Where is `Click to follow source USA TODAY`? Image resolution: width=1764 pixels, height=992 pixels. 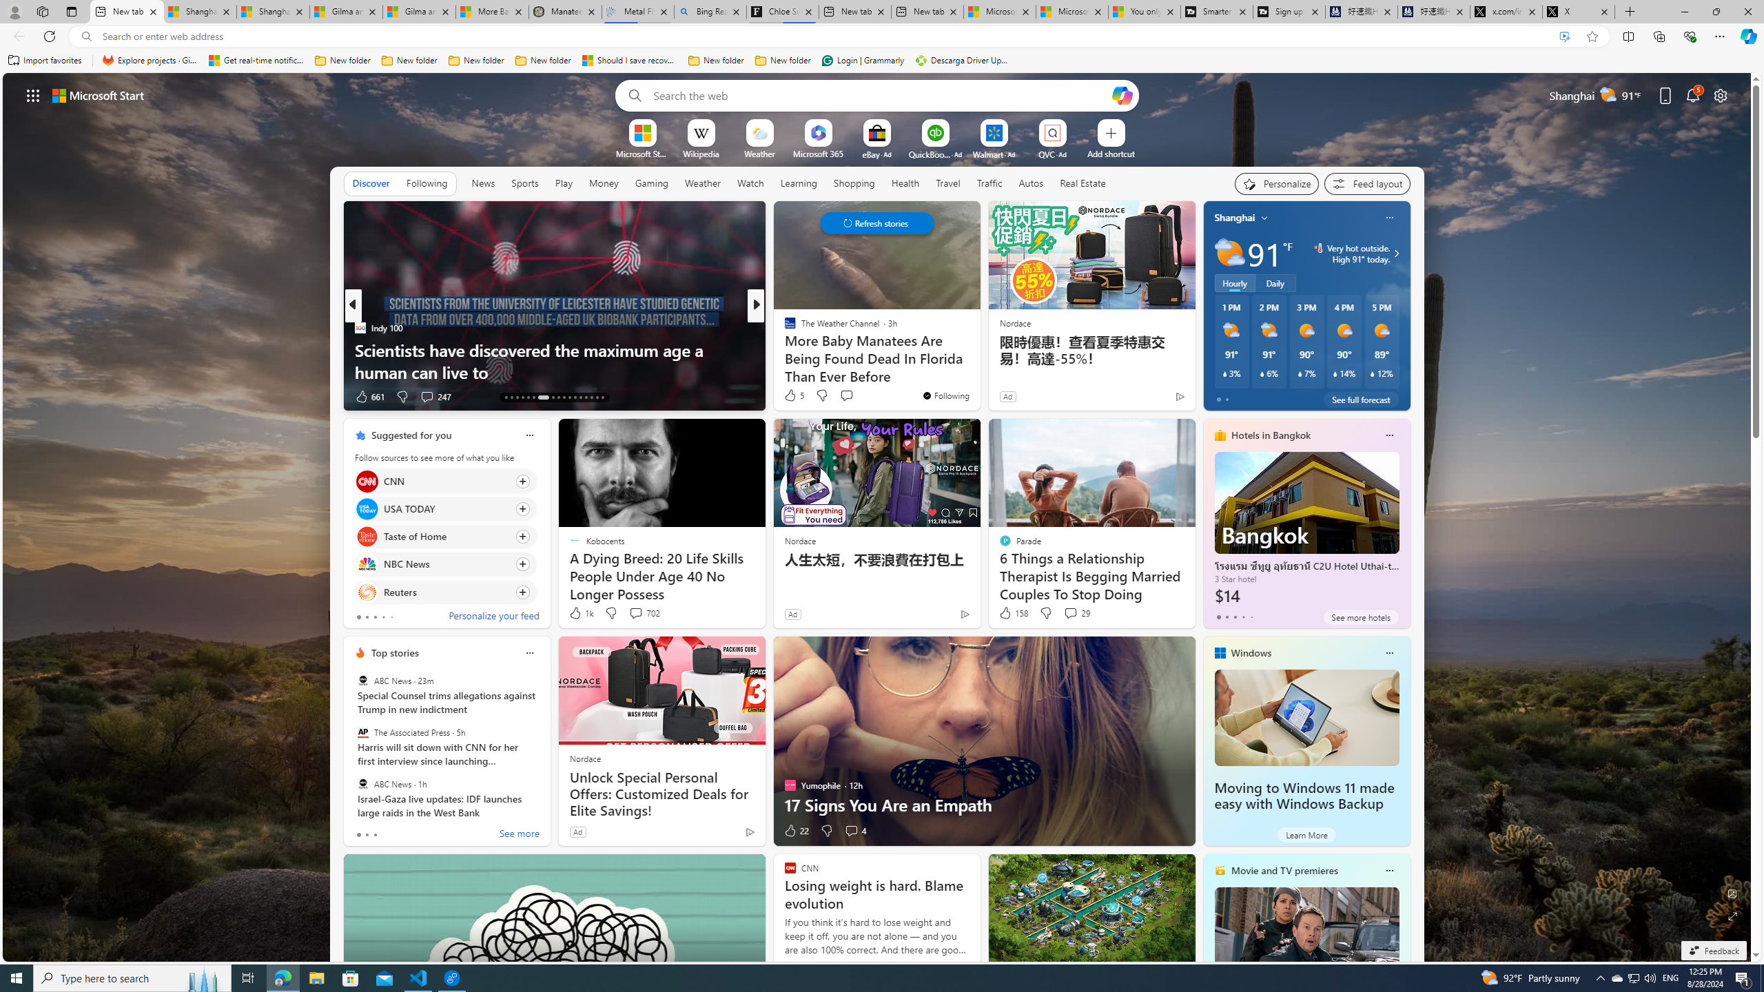
Click to follow source USA TODAY is located at coordinates (445, 508).